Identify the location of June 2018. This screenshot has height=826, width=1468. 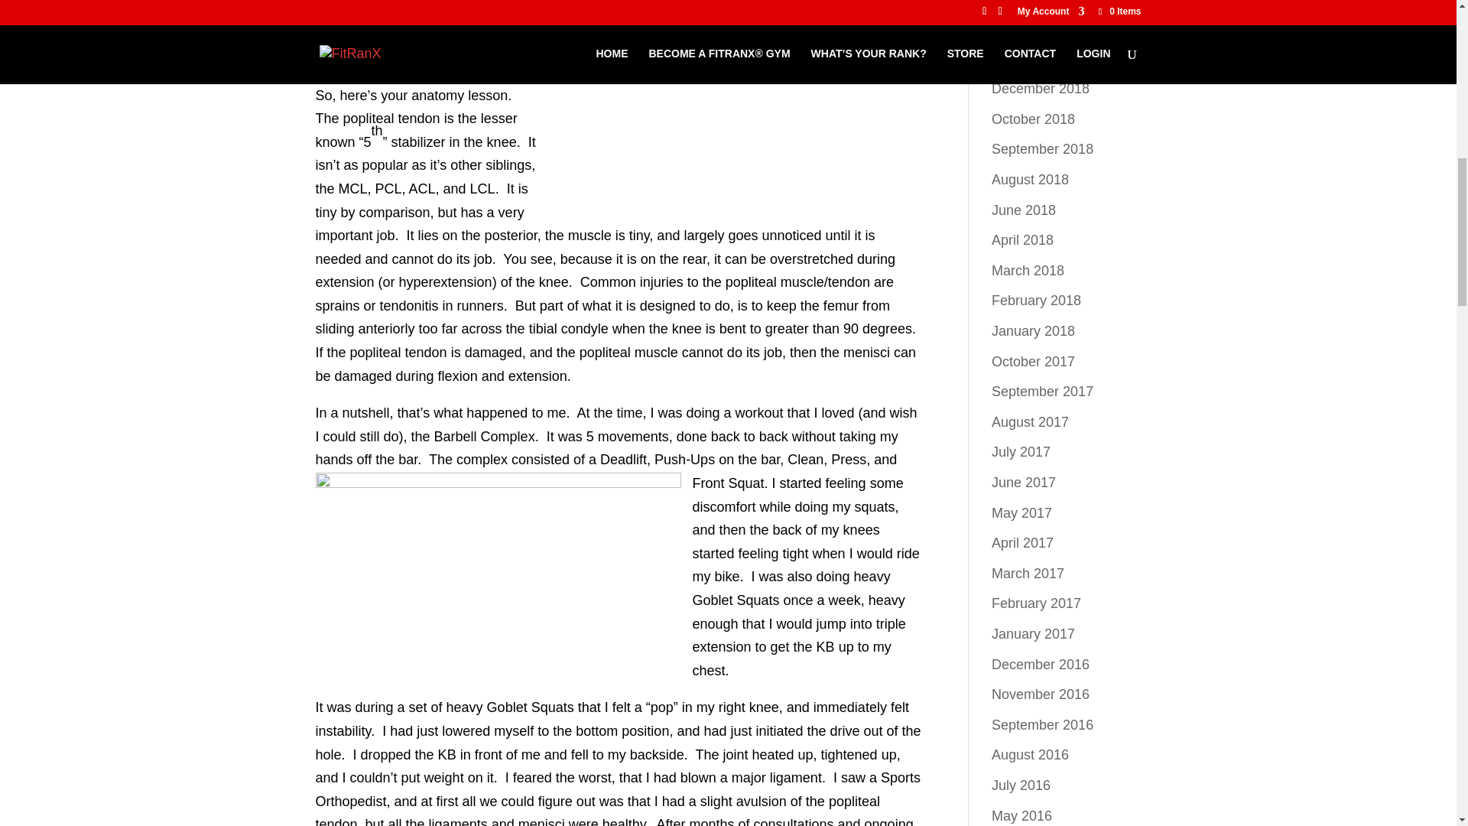
(1023, 210).